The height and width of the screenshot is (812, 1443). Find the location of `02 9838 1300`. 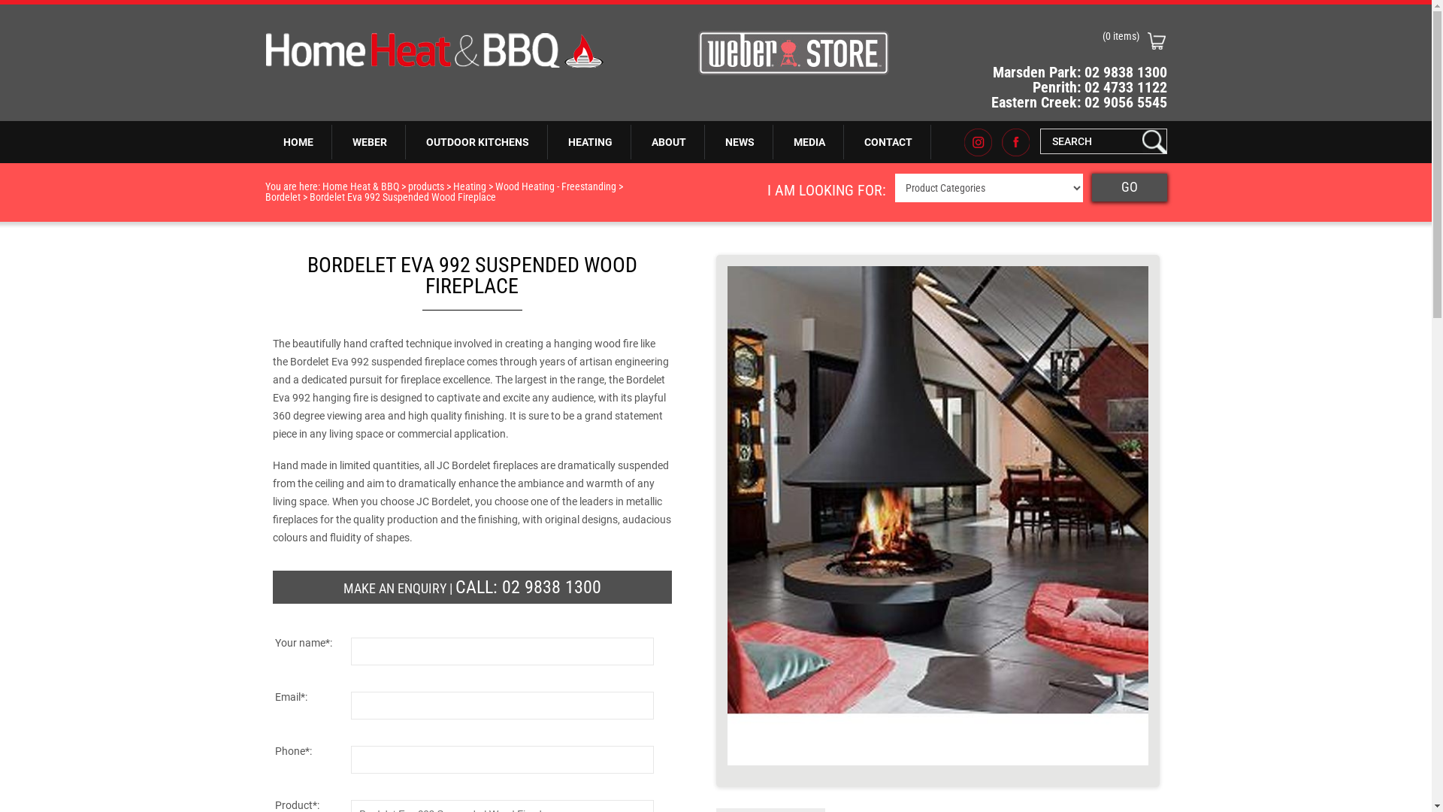

02 9838 1300 is located at coordinates (552, 587).